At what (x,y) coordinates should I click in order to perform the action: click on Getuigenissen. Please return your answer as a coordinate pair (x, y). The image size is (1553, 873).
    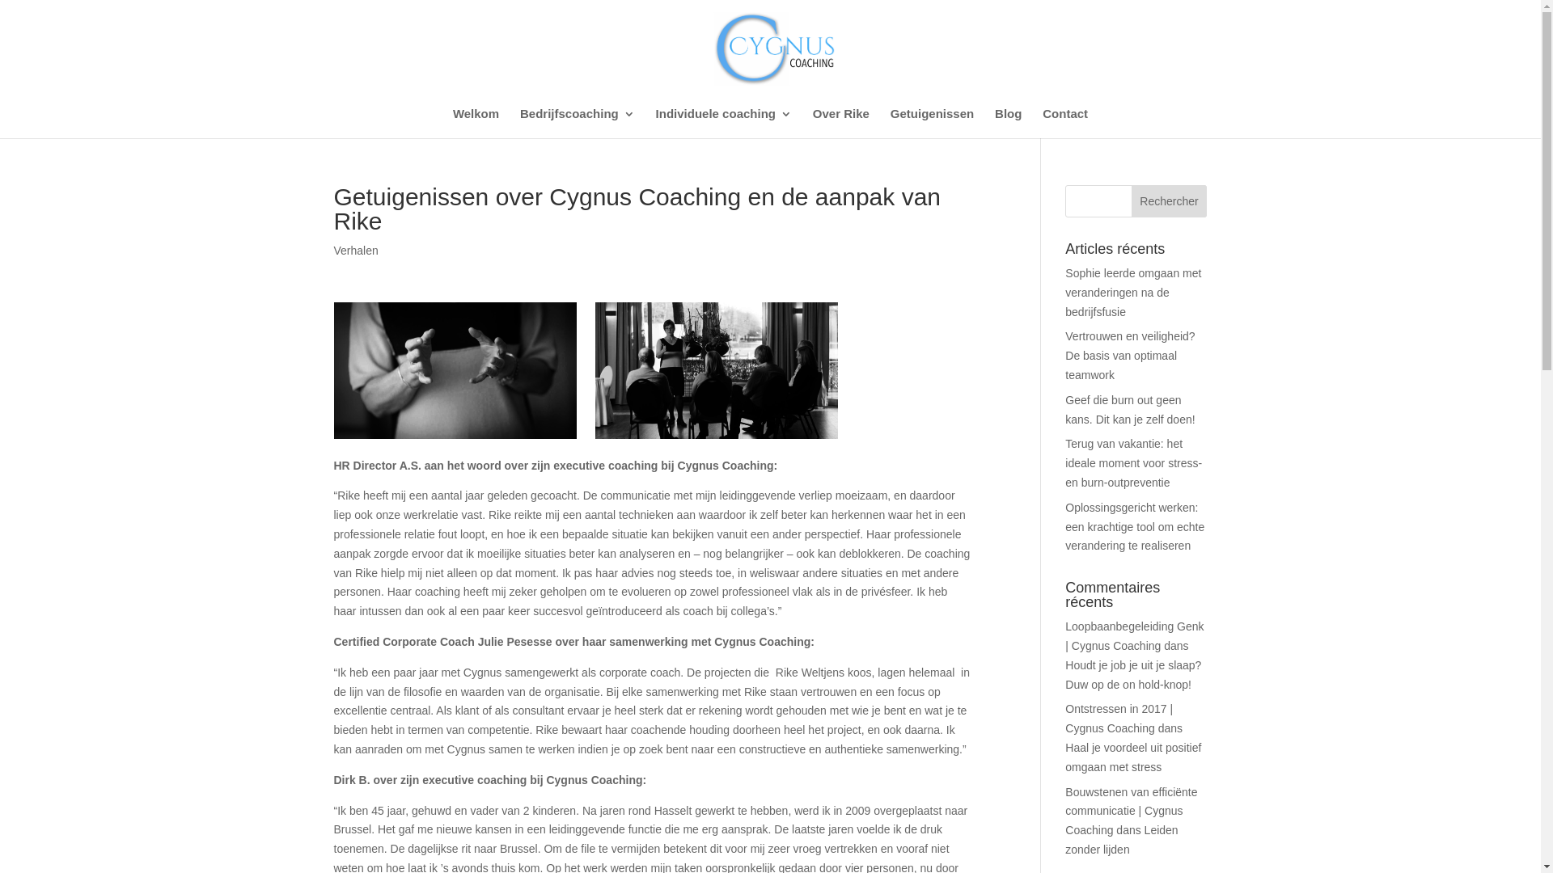
    Looking at the image, I should click on (932, 123).